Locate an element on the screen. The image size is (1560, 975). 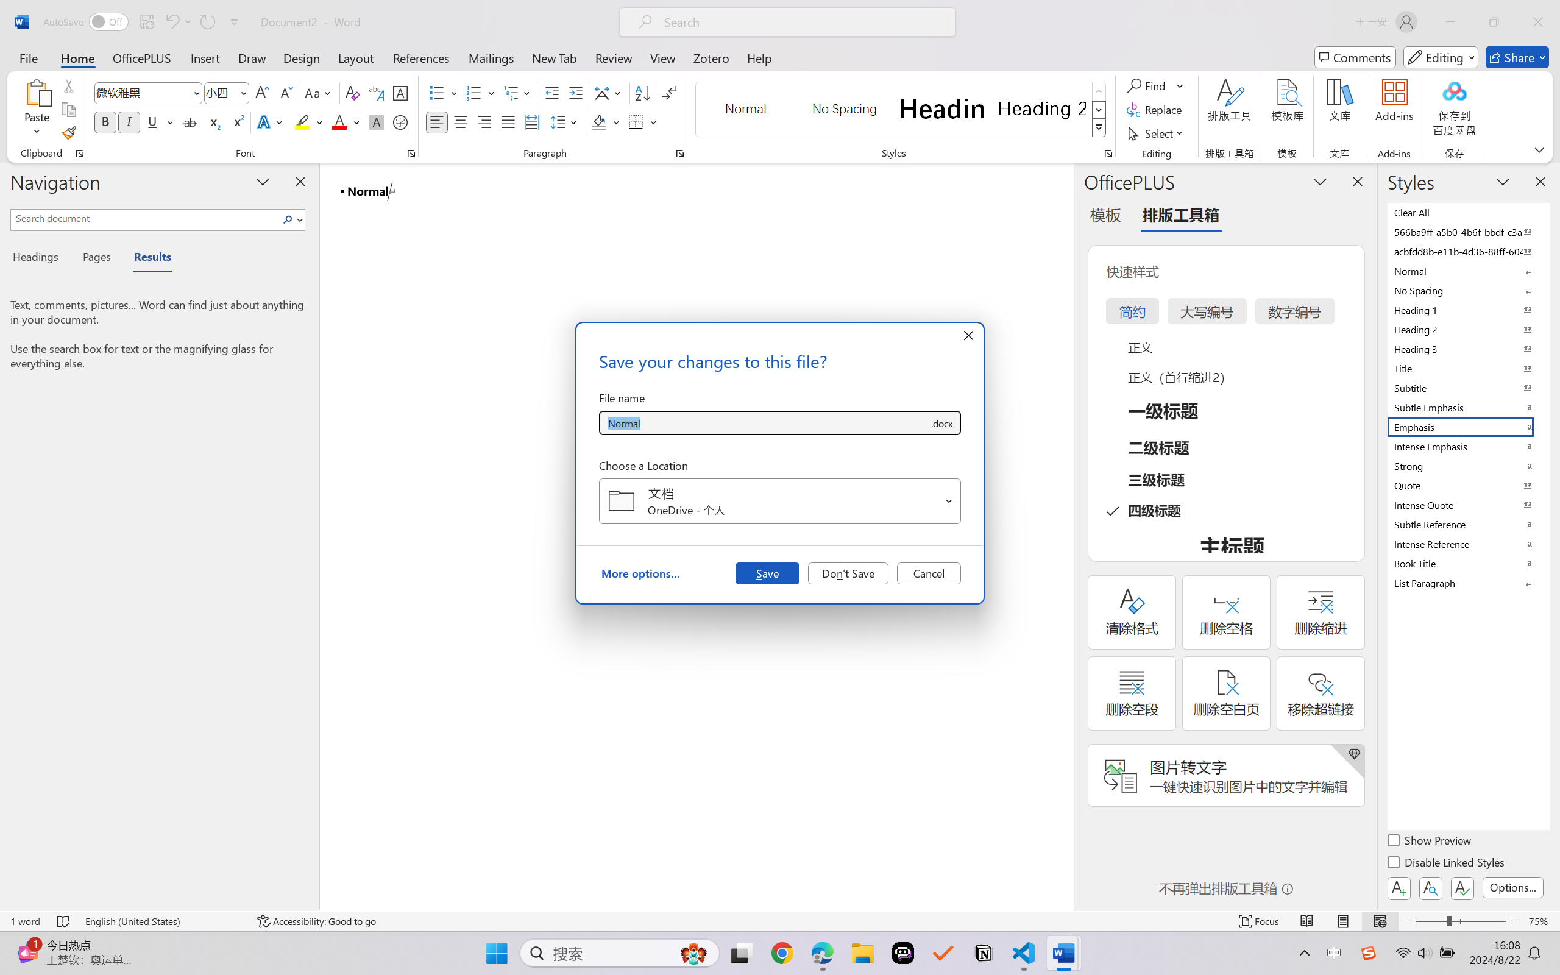
Minimize is located at coordinates (1450, 22).